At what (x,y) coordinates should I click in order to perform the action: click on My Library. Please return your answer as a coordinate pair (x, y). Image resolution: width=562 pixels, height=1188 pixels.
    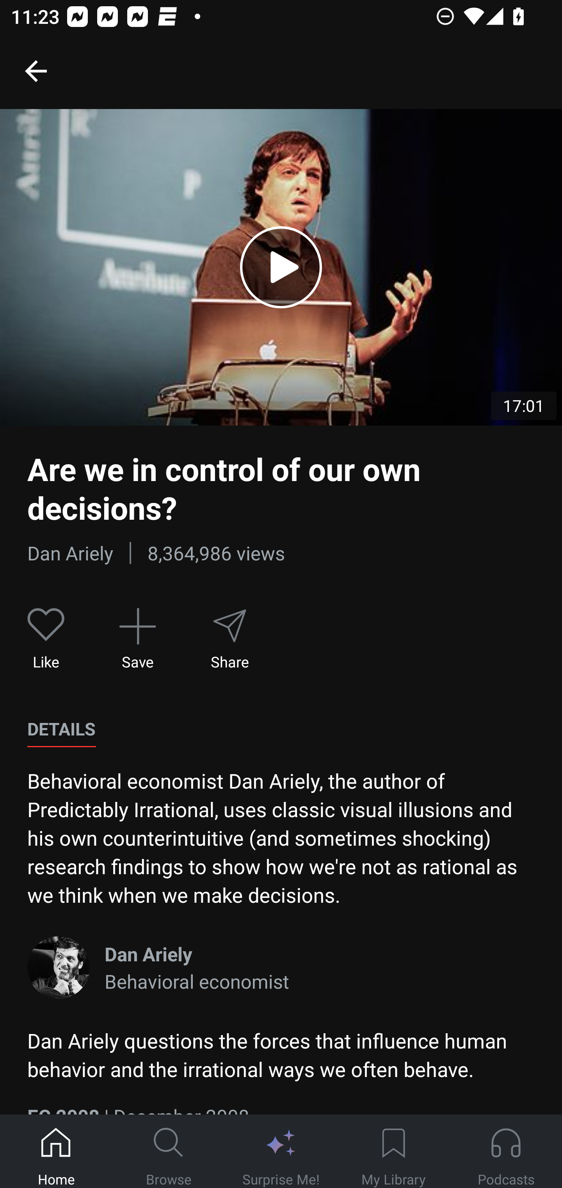
    Looking at the image, I should click on (393, 1152).